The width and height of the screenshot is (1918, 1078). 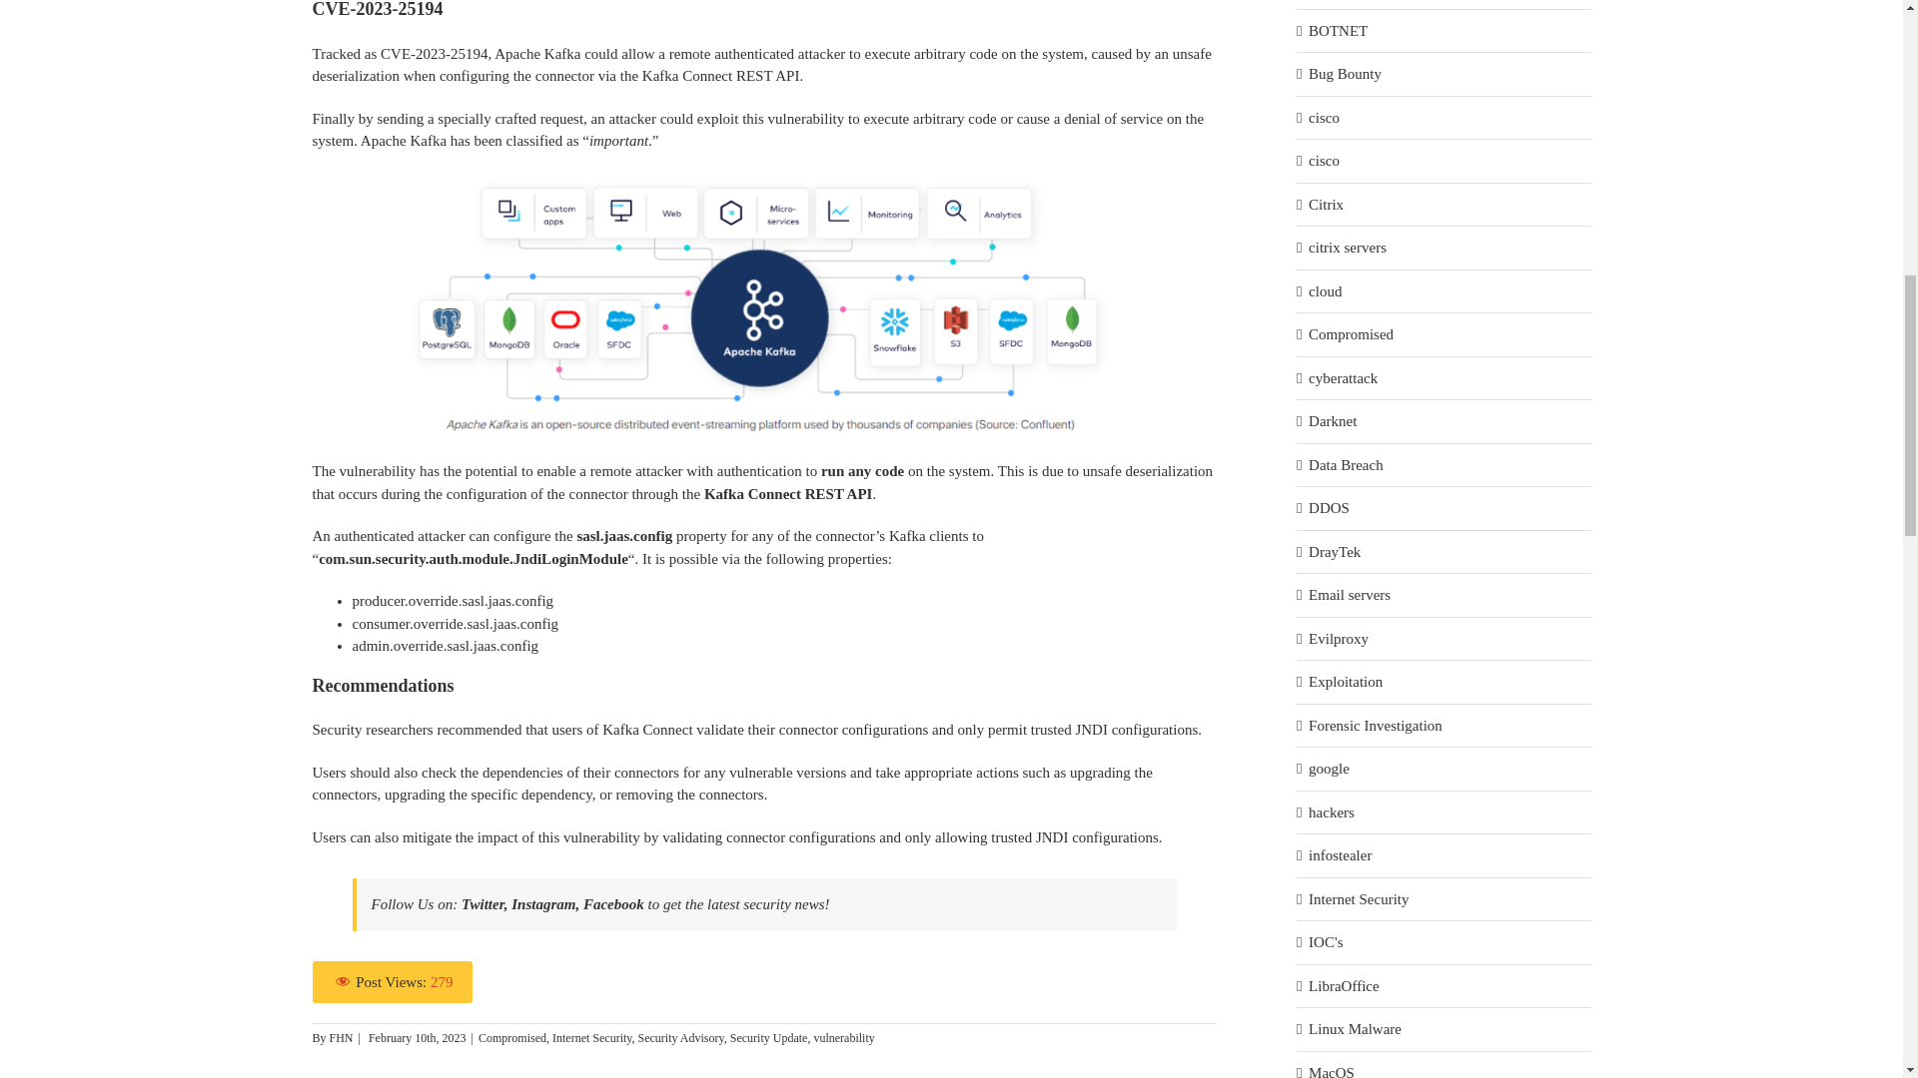 I want to click on FHN, so click(x=342, y=1037).